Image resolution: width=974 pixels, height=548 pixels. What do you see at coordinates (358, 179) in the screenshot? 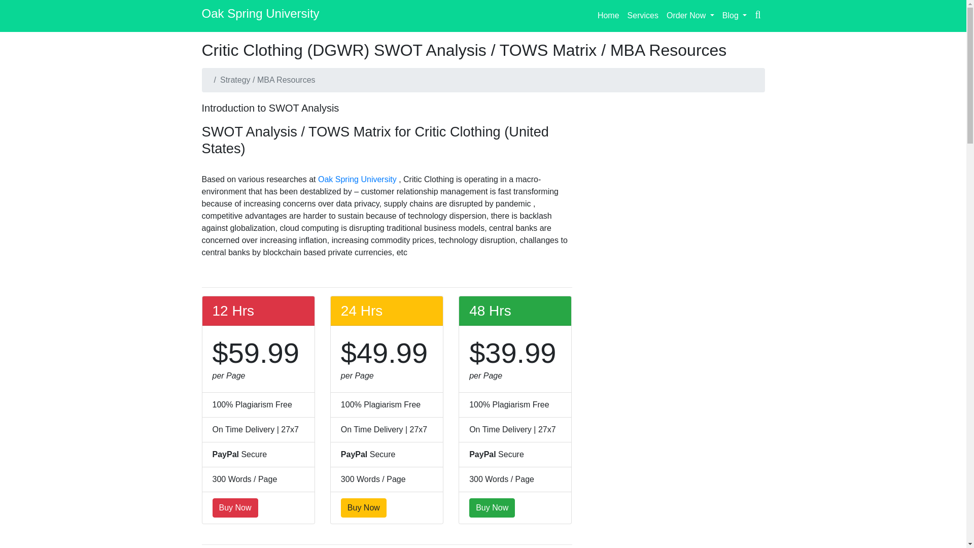
I see `Oak Spring University` at bounding box center [358, 179].